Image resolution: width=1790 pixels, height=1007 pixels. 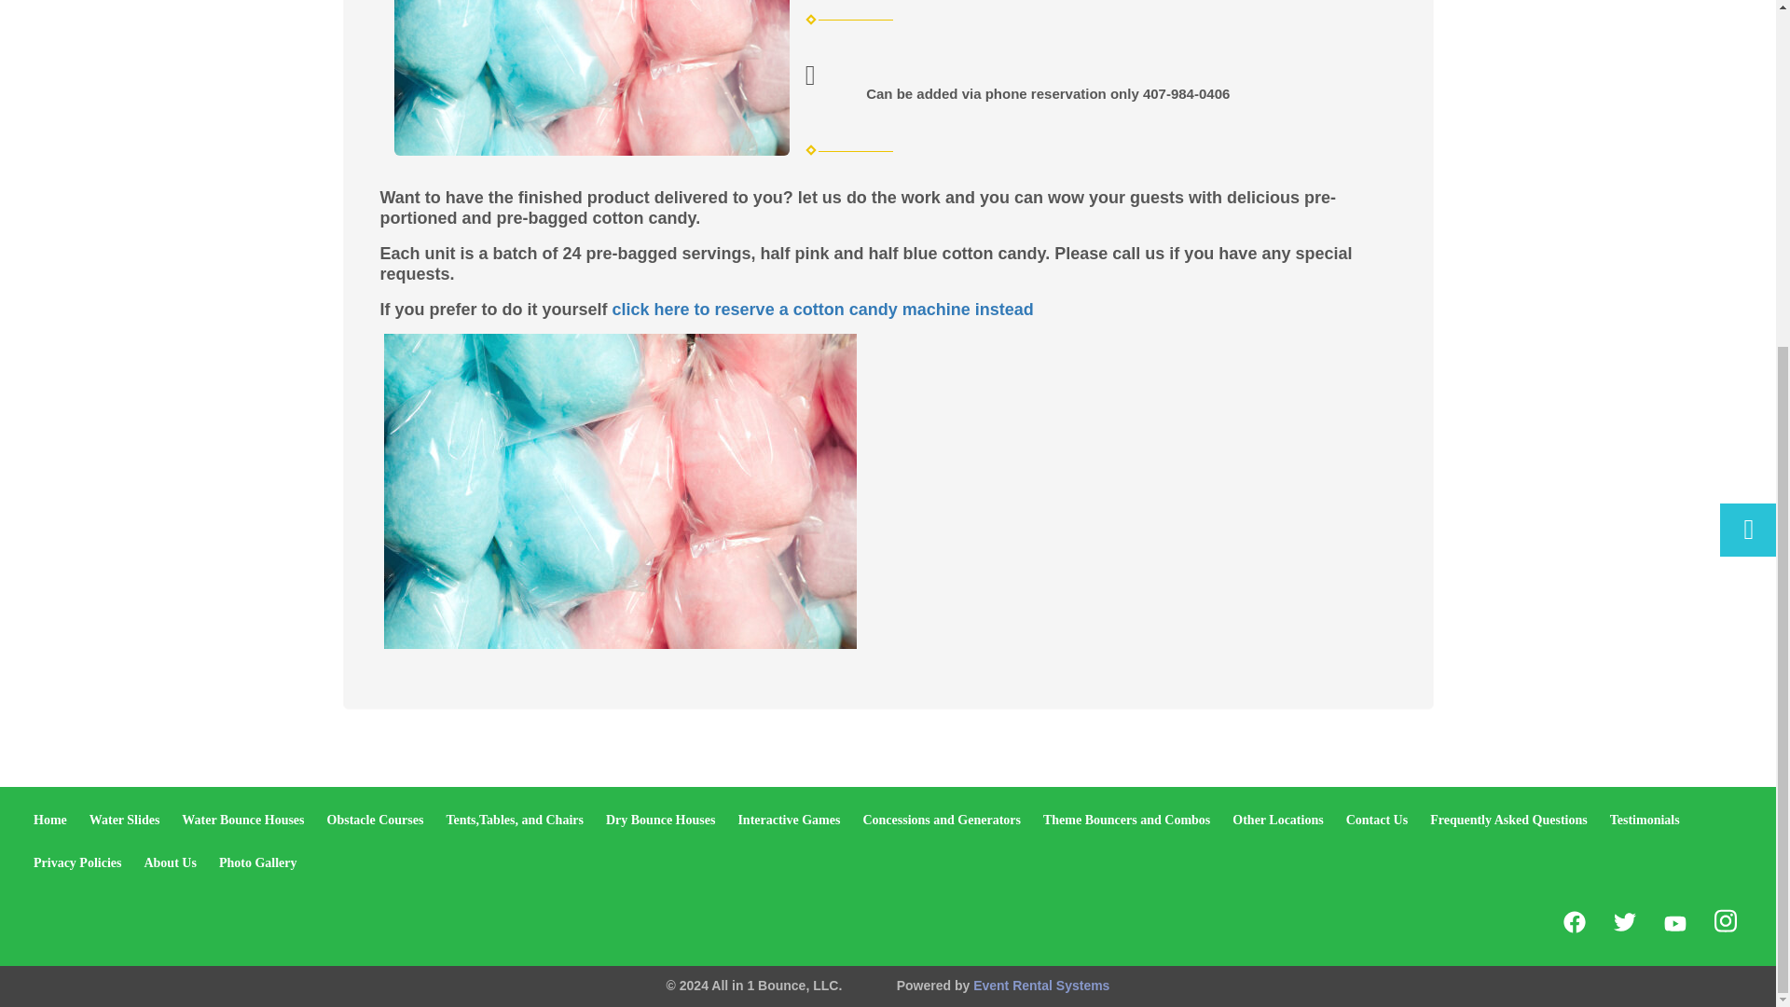 What do you see at coordinates (515, 819) in the screenshot?
I see `Tents,Tables, and Chairs` at bounding box center [515, 819].